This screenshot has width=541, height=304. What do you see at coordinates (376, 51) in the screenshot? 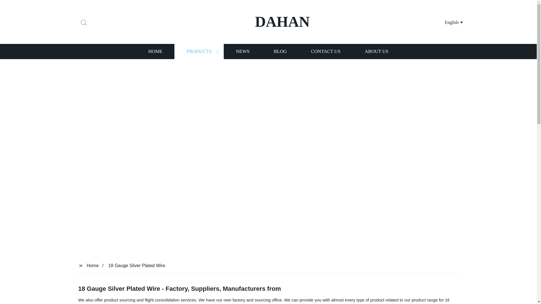
I see `ABOUT US` at bounding box center [376, 51].